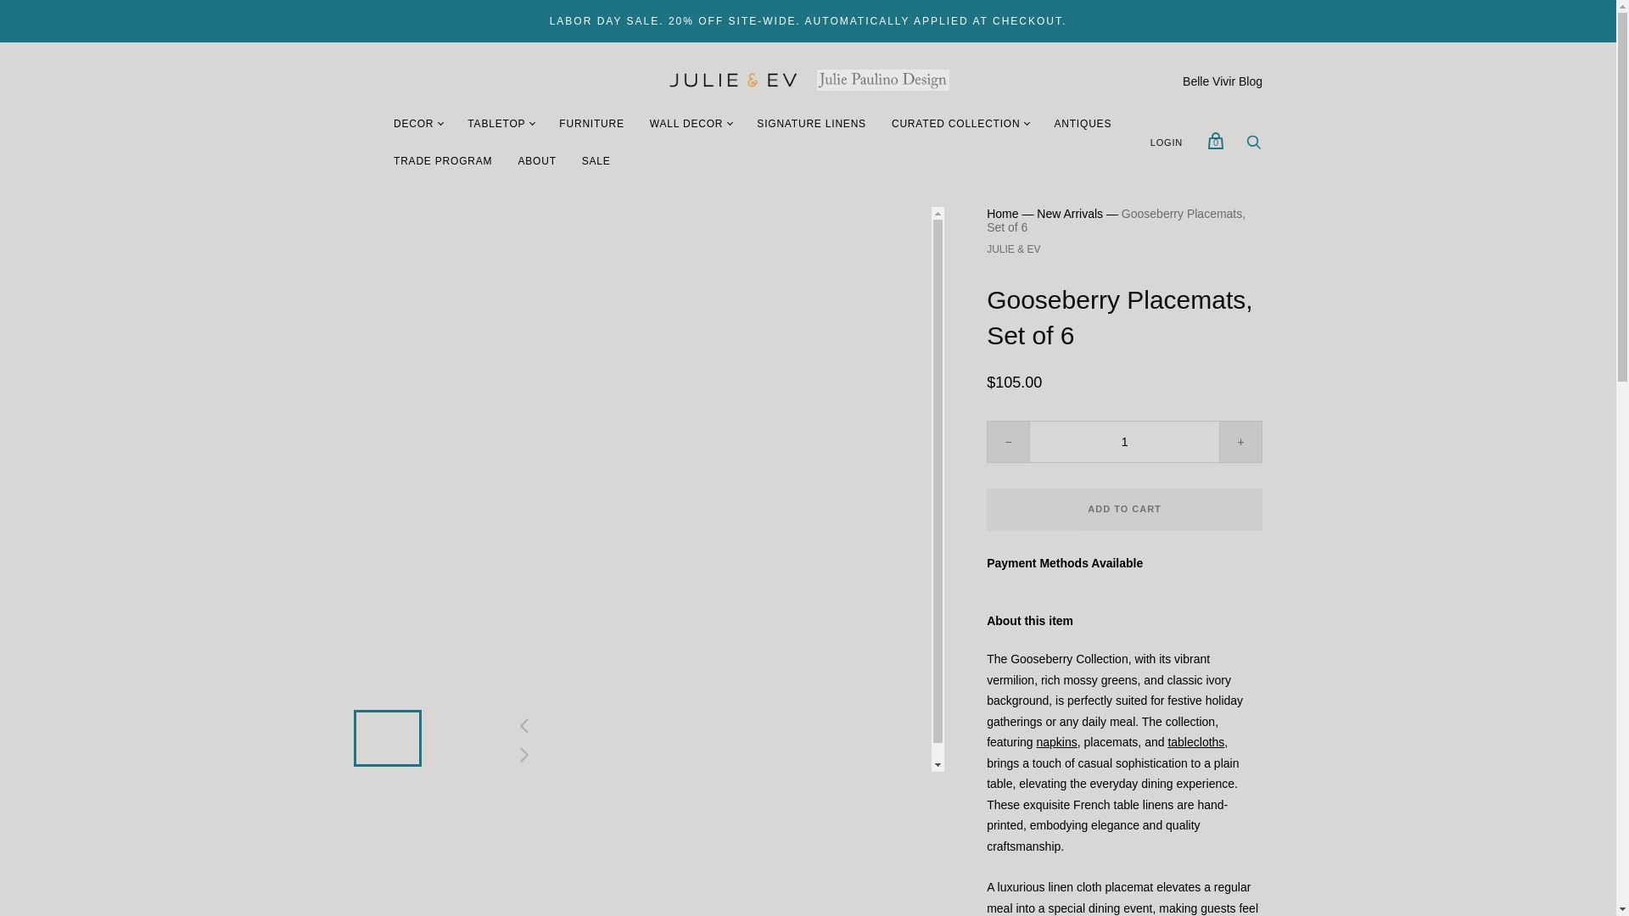 This screenshot has height=916, width=1629. What do you see at coordinates (443, 161) in the screenshot?
I see `TRADE PROGRAM` at bounding box center [443, 161].